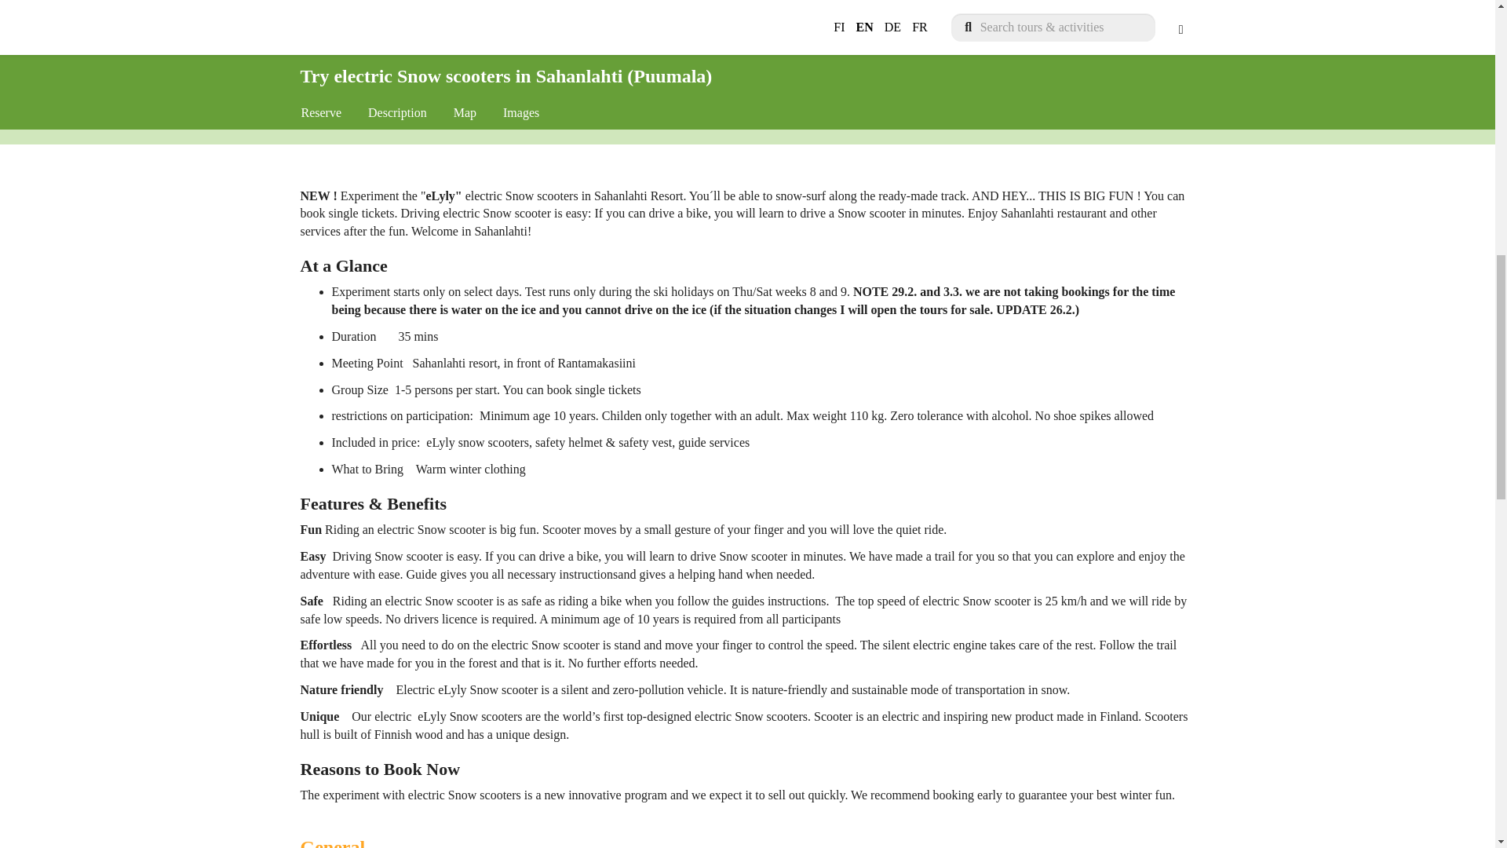 The height and width of the screenshot is (848, 1507). What do you see at coordinates (1031, 111) in the screenshot?
I see `Merchant terms` at bounding box center [1031, 111].